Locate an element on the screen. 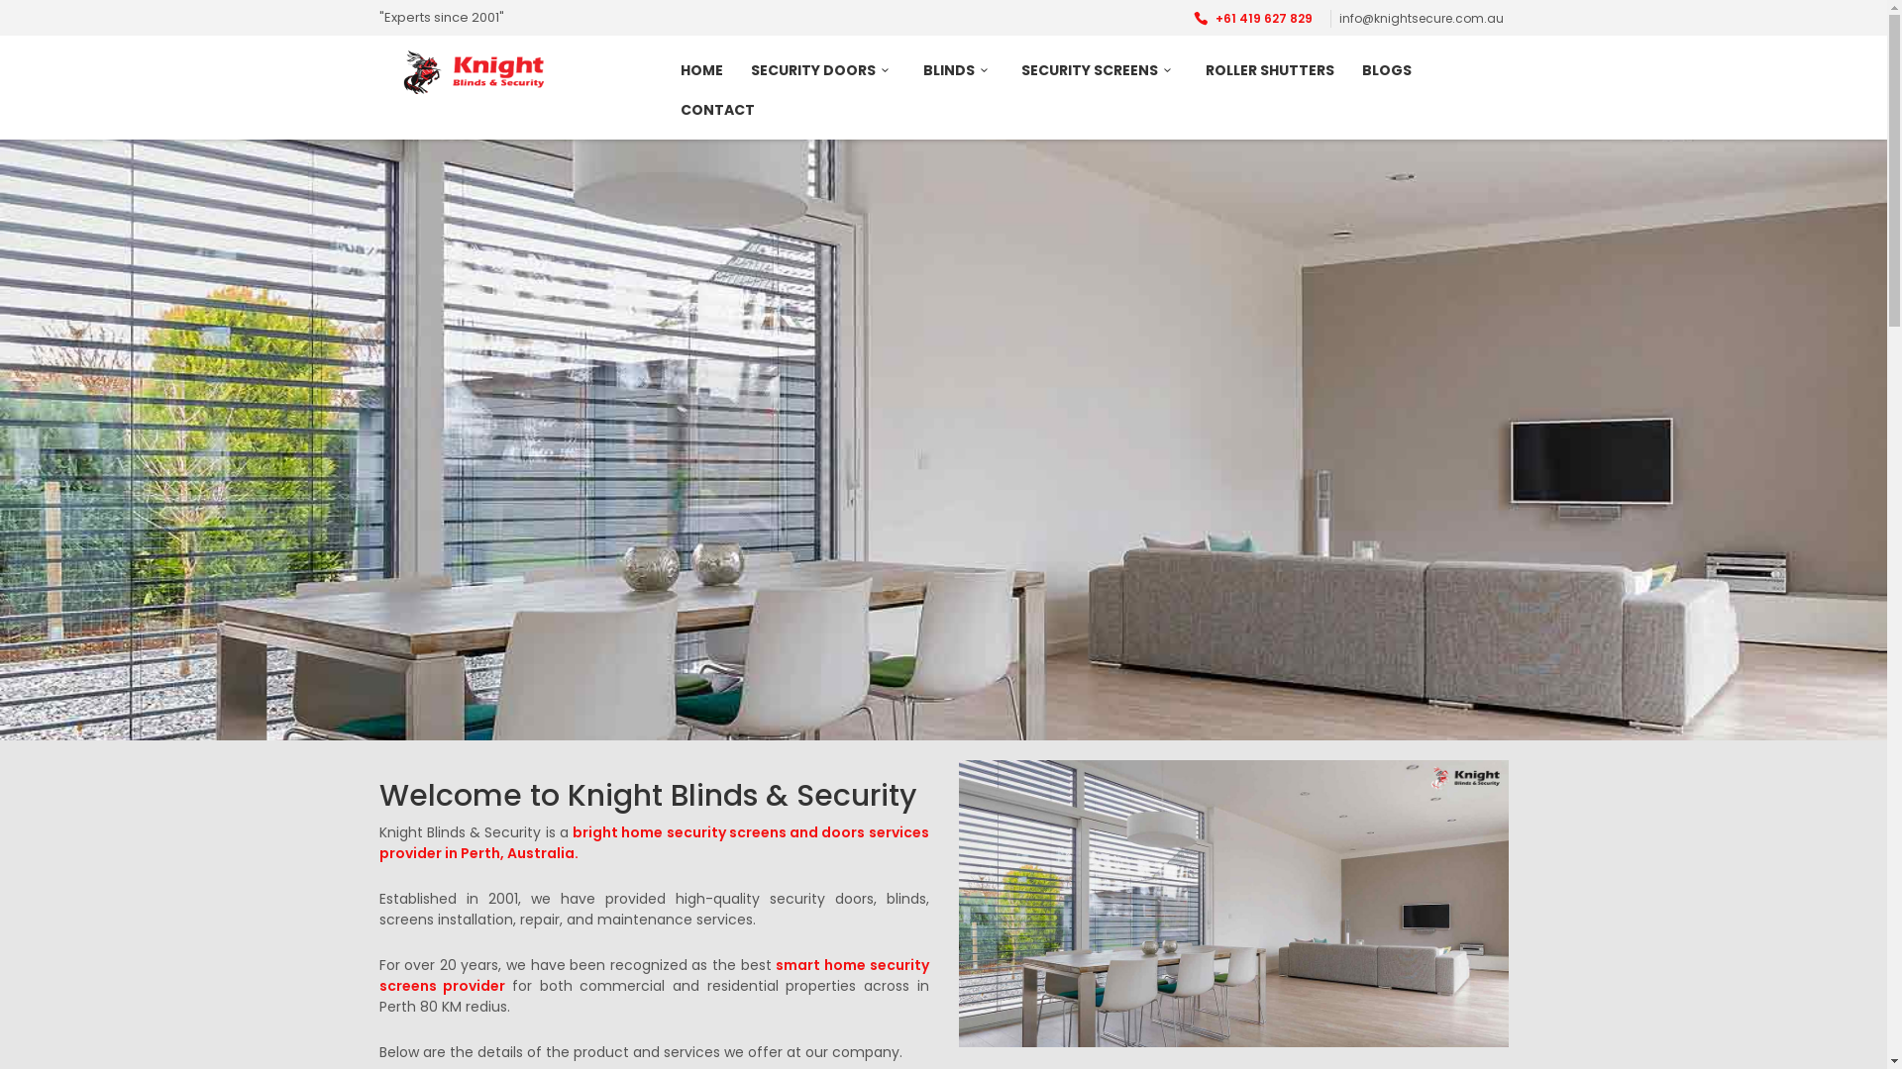 Image resolution: width=1902 pixels, height=1069 pixels. info@knightsecure.com.au is located at coordinates (1274, 950).